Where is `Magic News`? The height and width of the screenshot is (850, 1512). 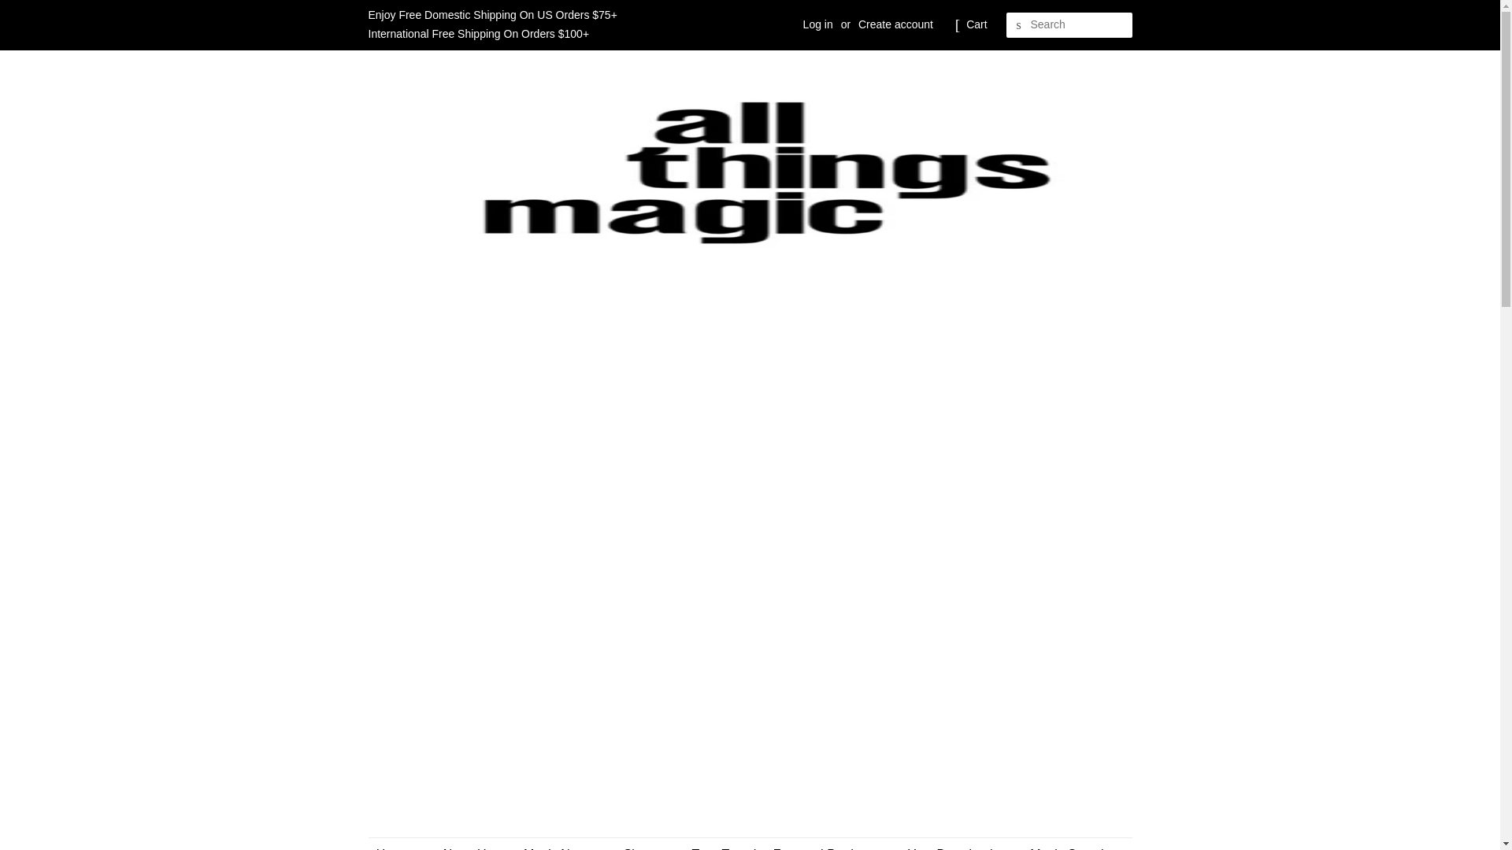 Magic News is located at coordinates (559, 844).